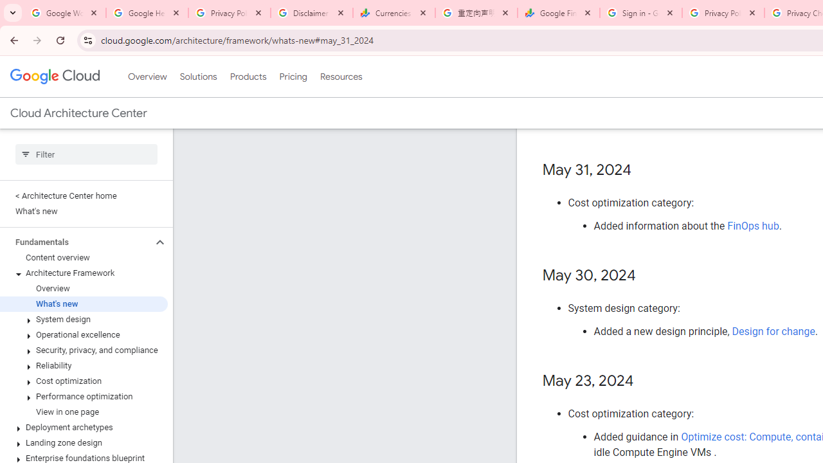 The image size is (823, 463). What do you see at coordinates (84, 334) in the screenshot?
I see `Operational excellence` at bounding box center [84, 334].